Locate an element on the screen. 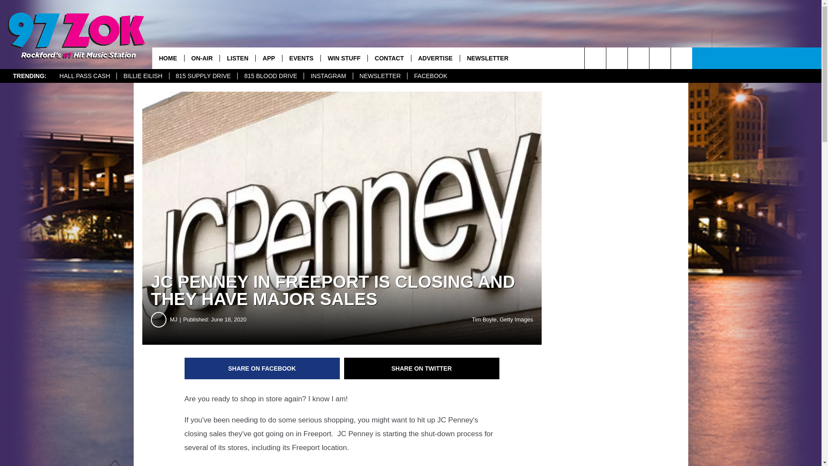 The height and width of the screenshot is (466, 828). LISTEN is located at coordinates (237, 58).